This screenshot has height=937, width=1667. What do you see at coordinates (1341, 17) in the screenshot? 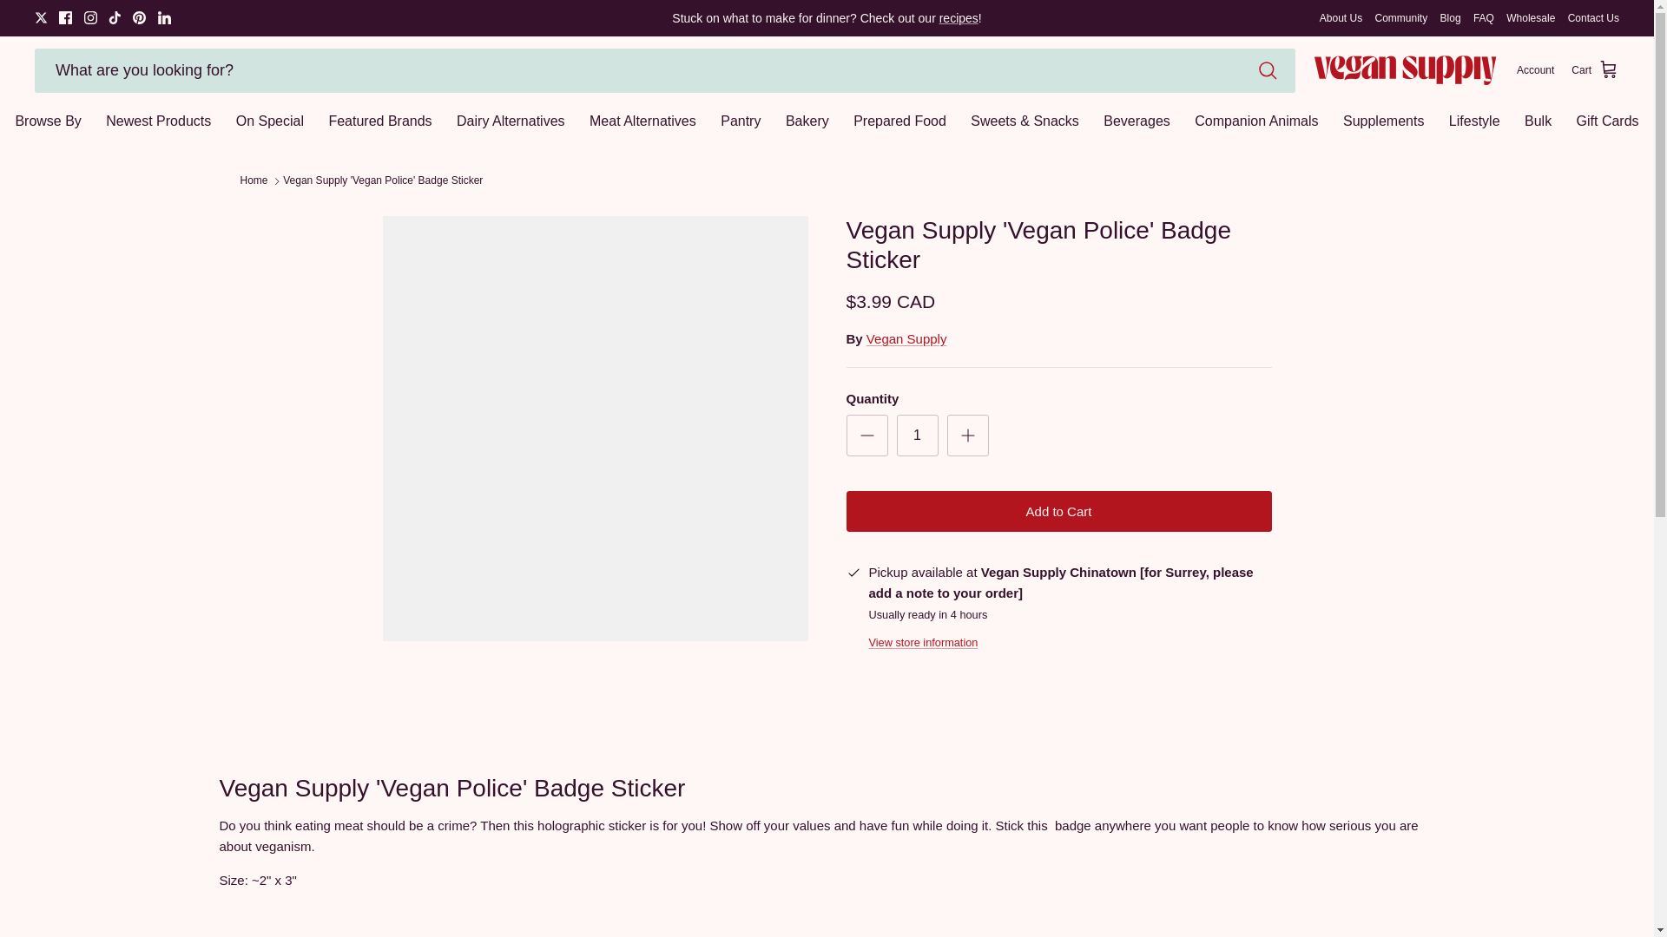
I see `About Us` at bounding box center [1341, 17].